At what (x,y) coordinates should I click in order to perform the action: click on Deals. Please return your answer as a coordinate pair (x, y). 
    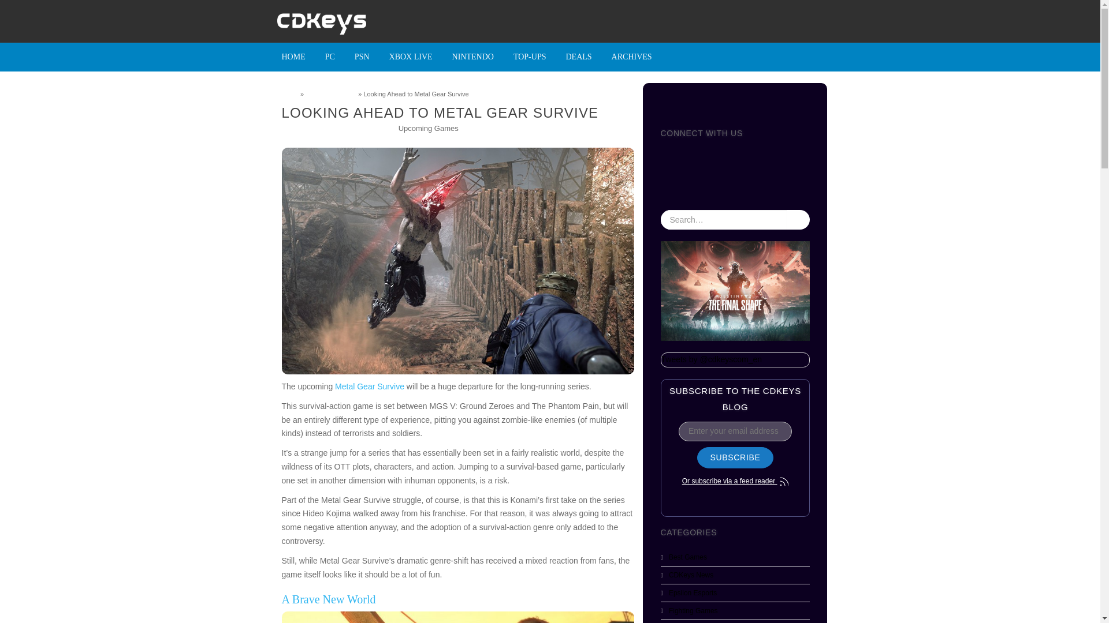
    Looking at the image, I should click on (578, 57).